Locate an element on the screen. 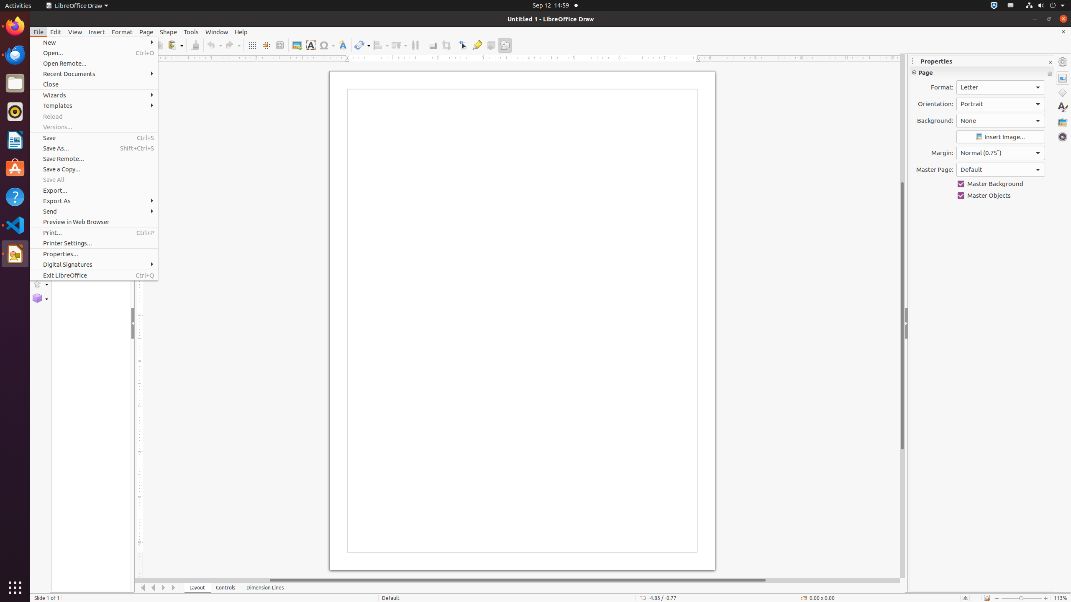  Navigator is located at coordinates (1063, 137).